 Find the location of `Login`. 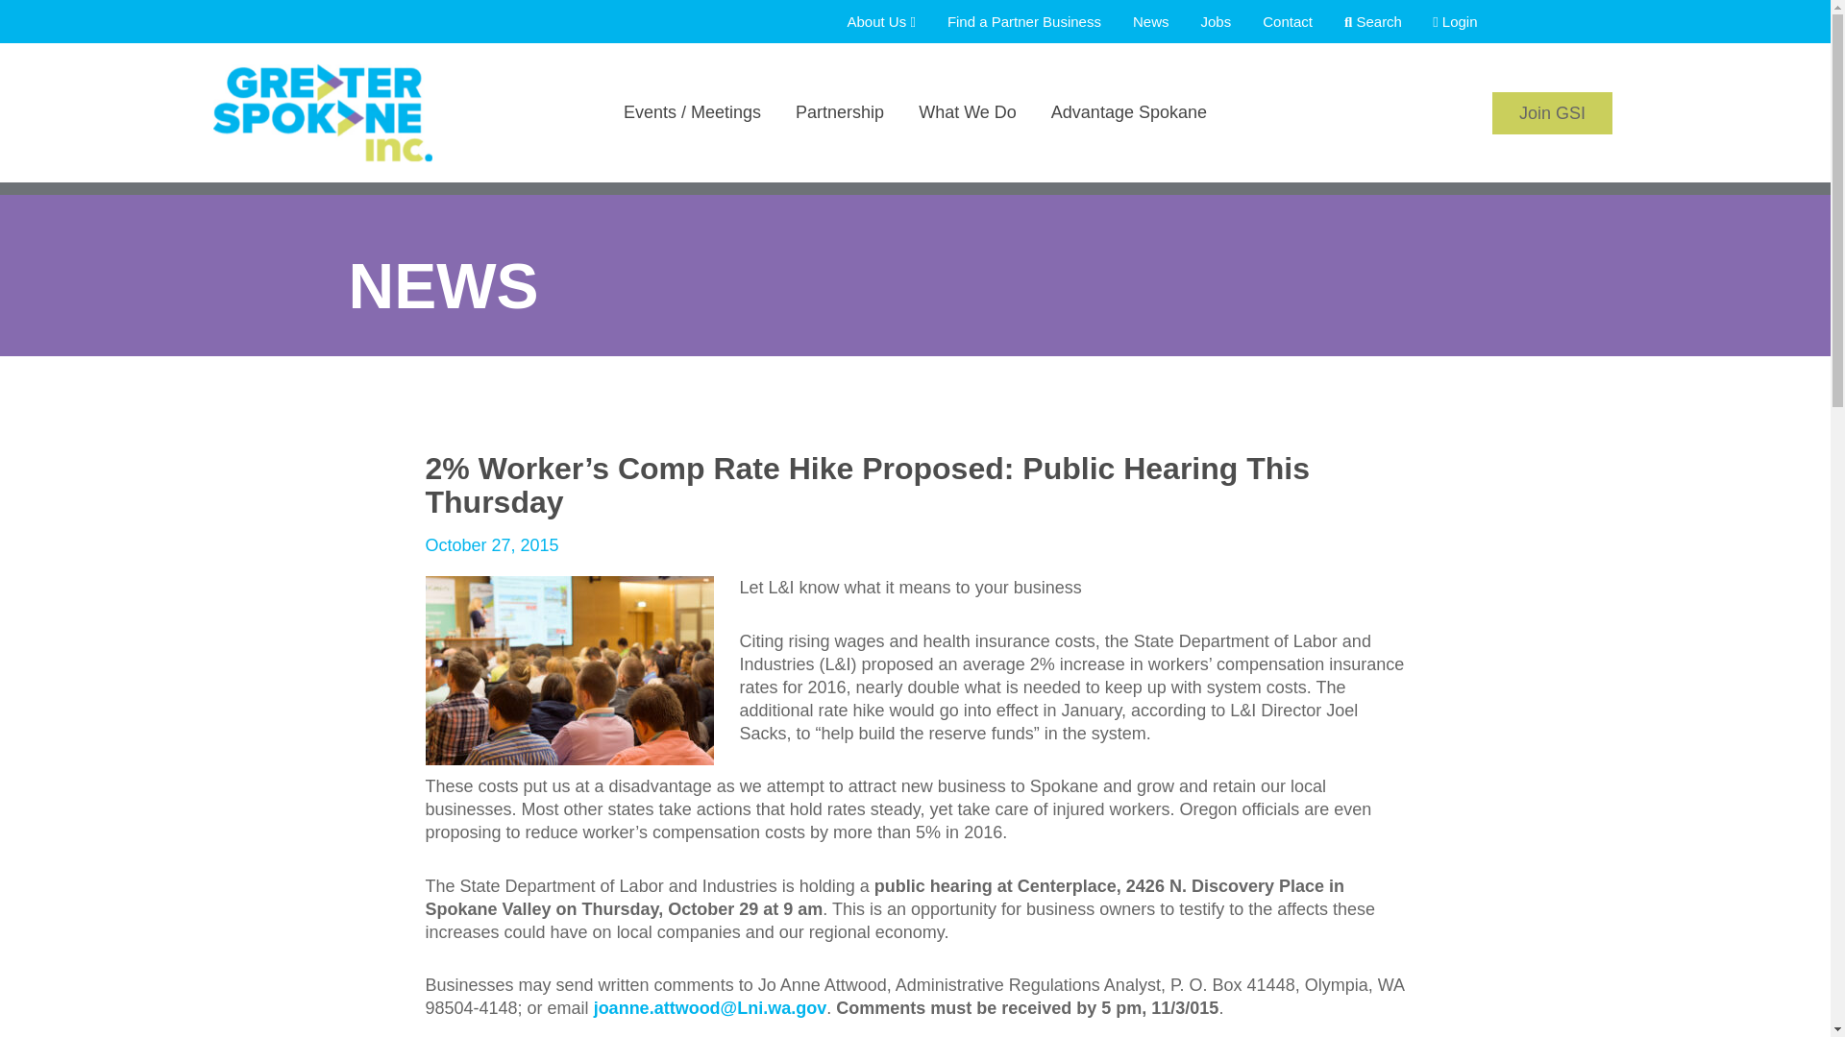

Login is located at coordinates (1441, 21).